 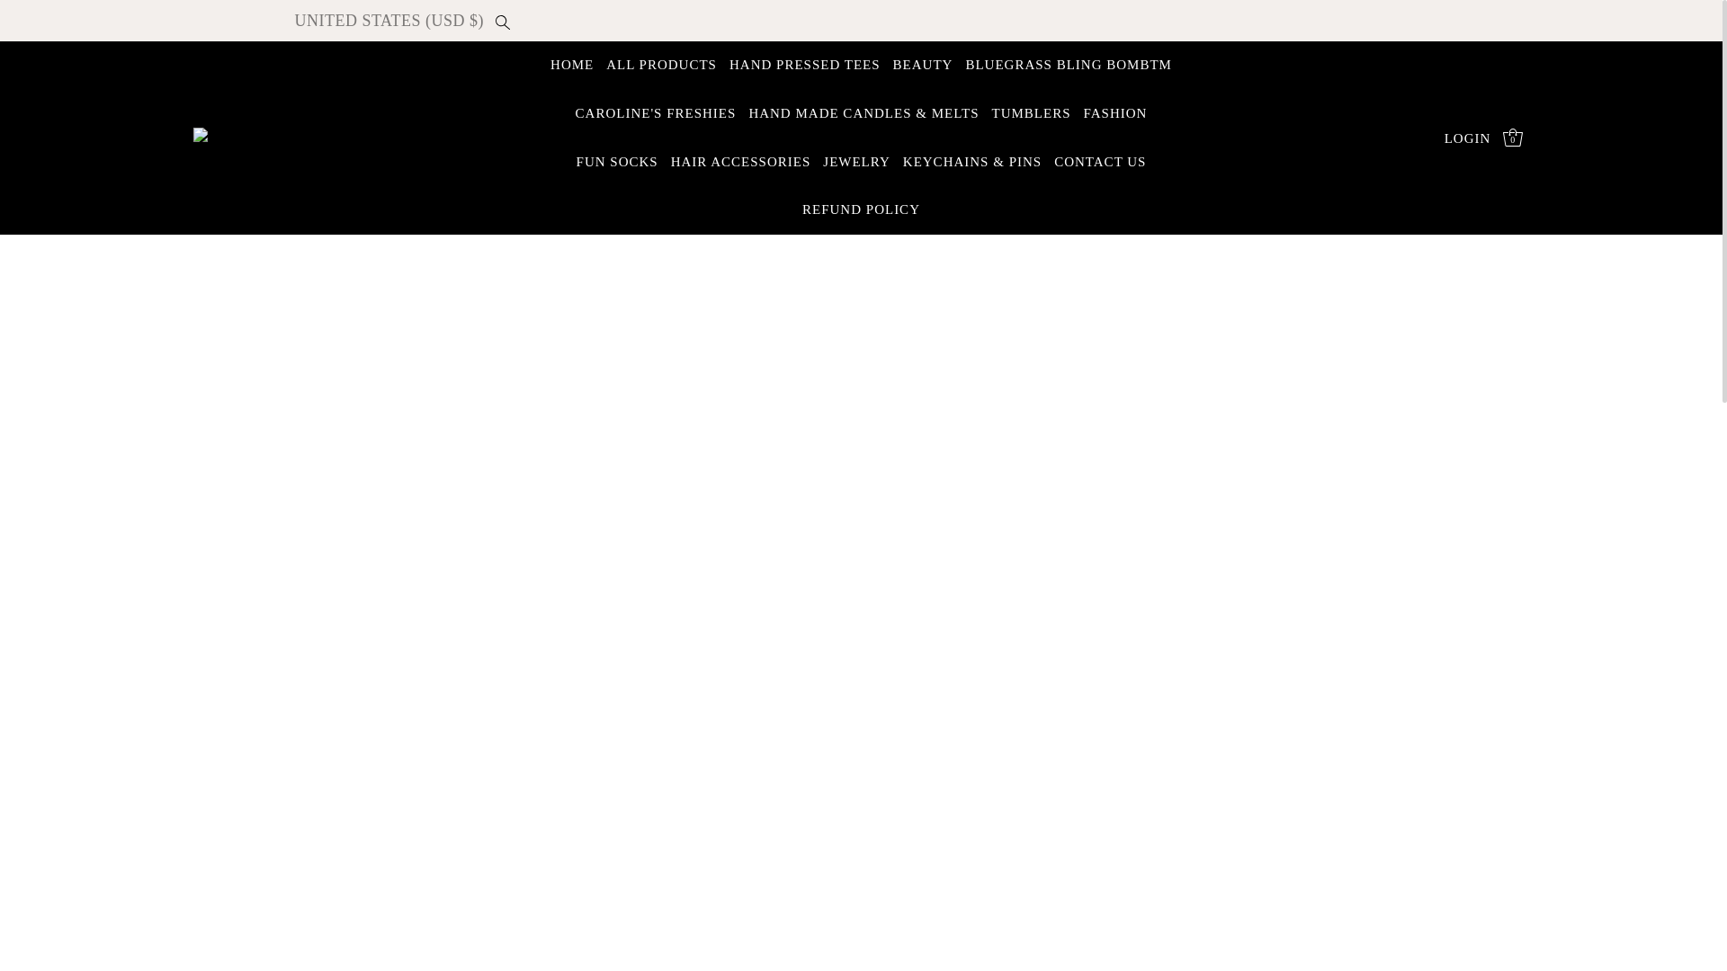 I want to click on BLUEGRASS BLING BOMBTM, so click(x=1069, y=66).